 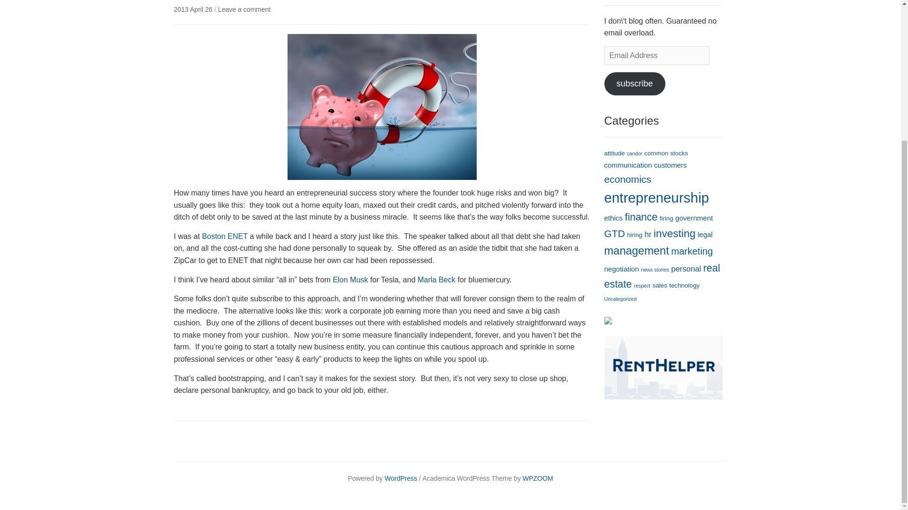 What do you see at coordinates (641, 217) in the screenshot?
I see `finance` at bounding box center [641, 217].